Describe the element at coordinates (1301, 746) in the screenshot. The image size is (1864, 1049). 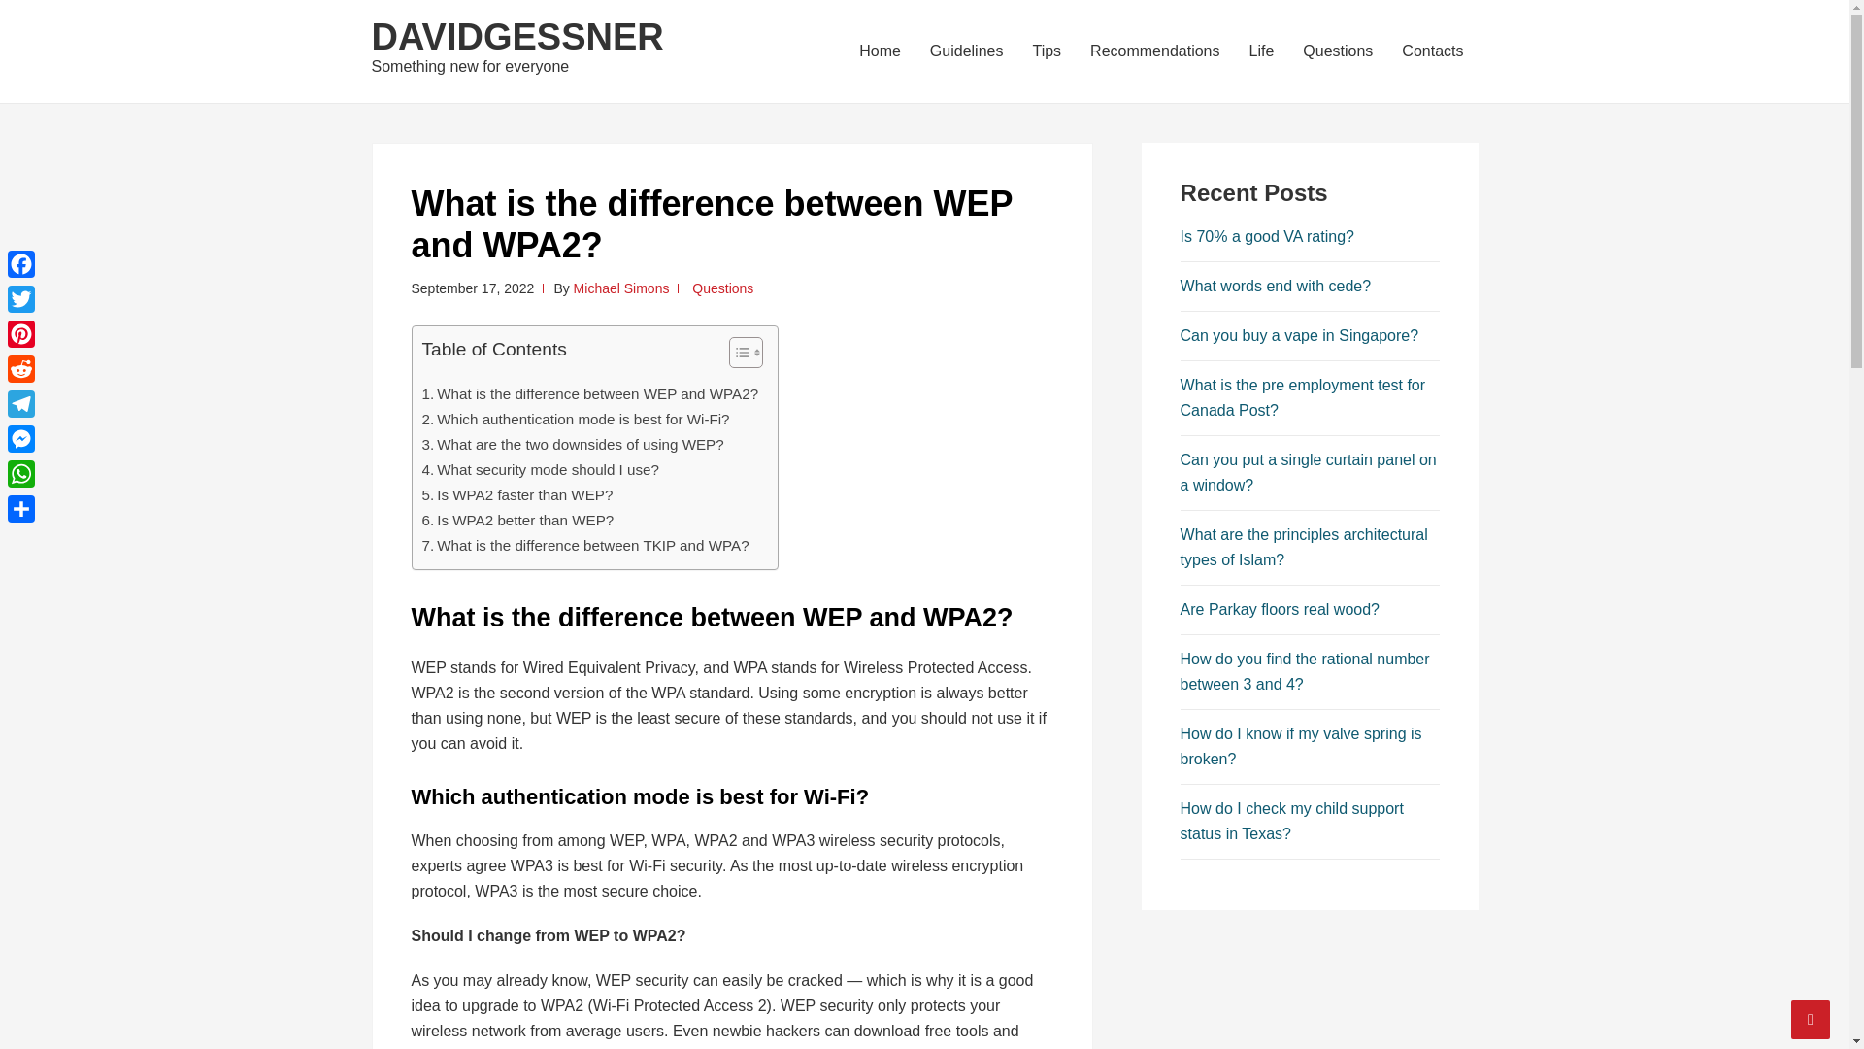
I see `How do I know if my valve spring is broken?` at that location.